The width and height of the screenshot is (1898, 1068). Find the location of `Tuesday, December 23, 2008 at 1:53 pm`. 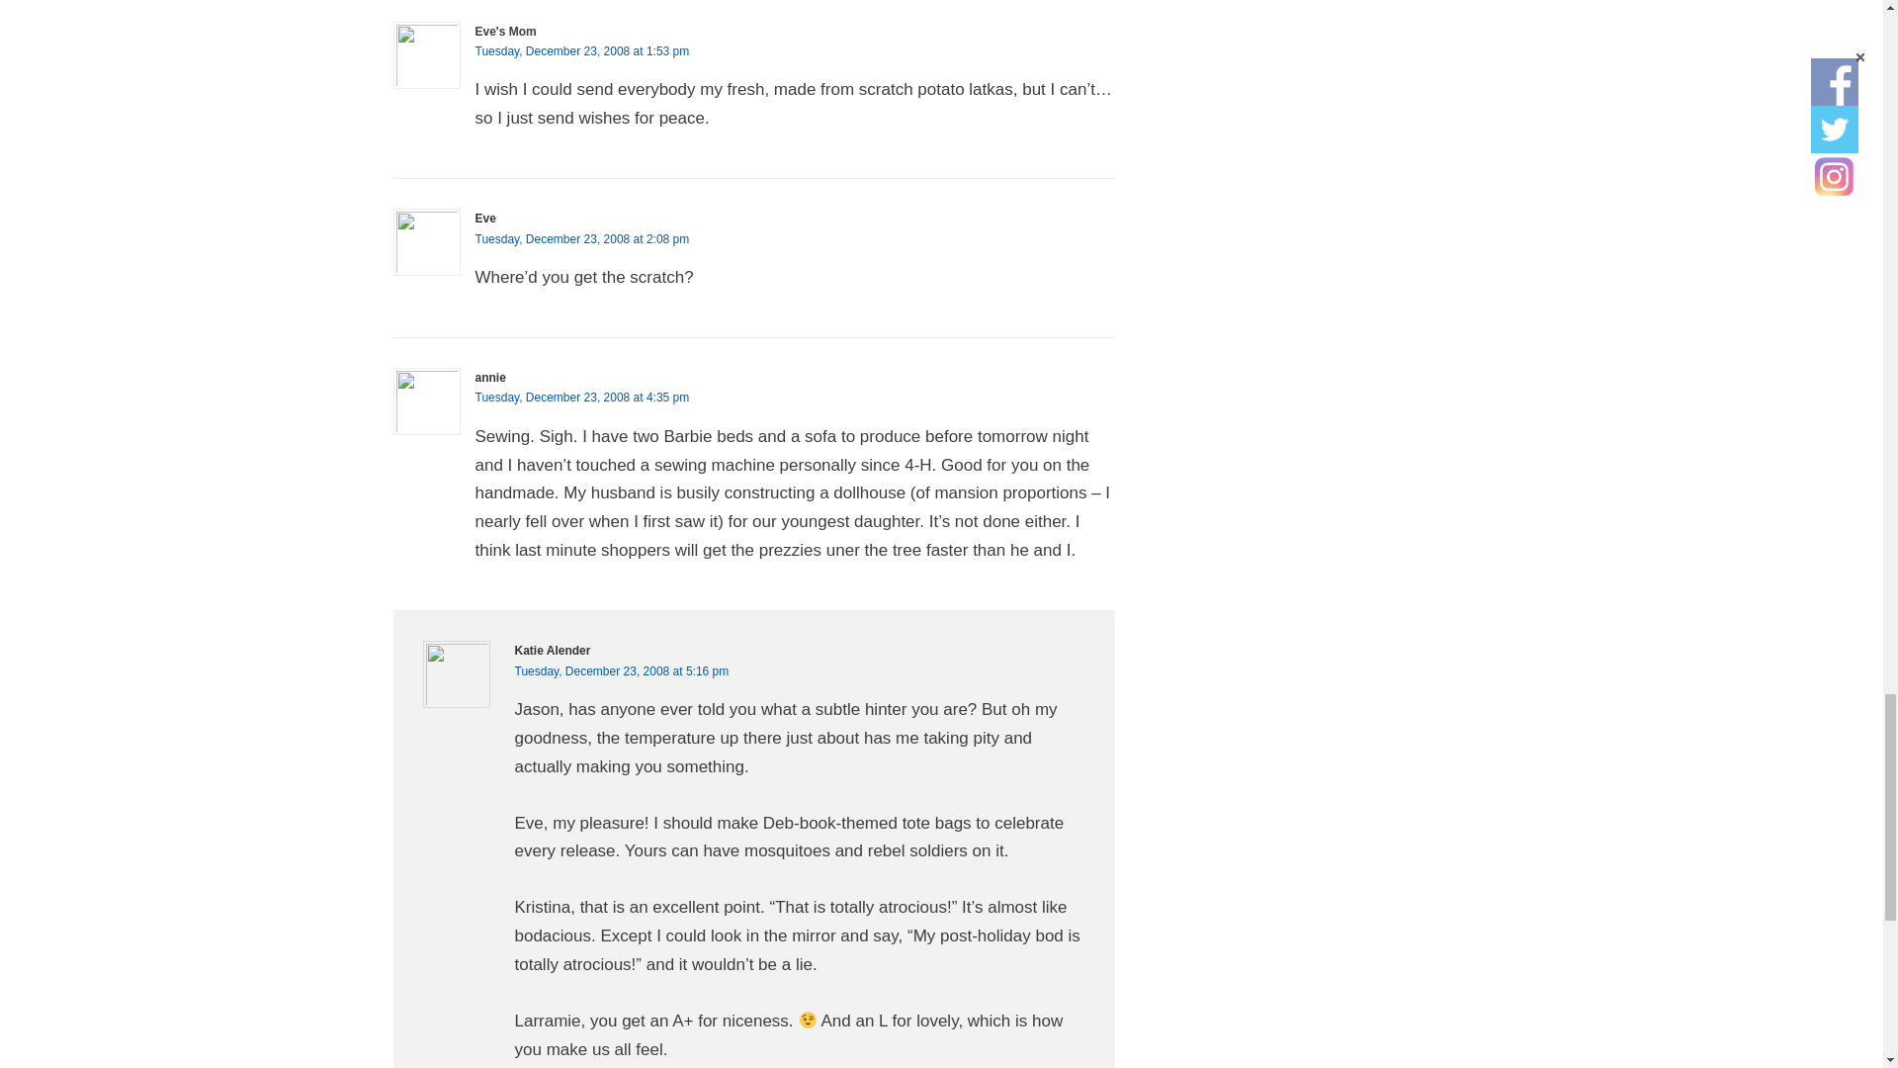

Tuesday, December 23, 2008 at 1:53 pm is located at coordinates (581, 51).